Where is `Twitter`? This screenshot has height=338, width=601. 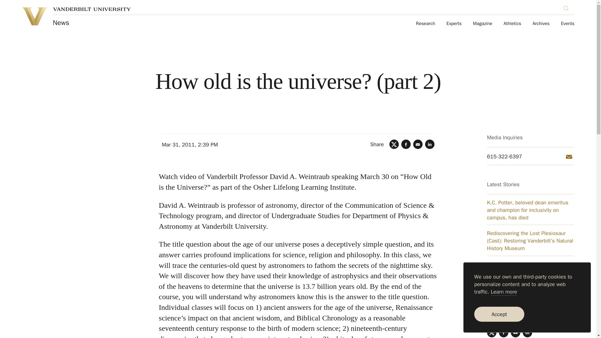
Twitter is located at coordinates (491, 332).